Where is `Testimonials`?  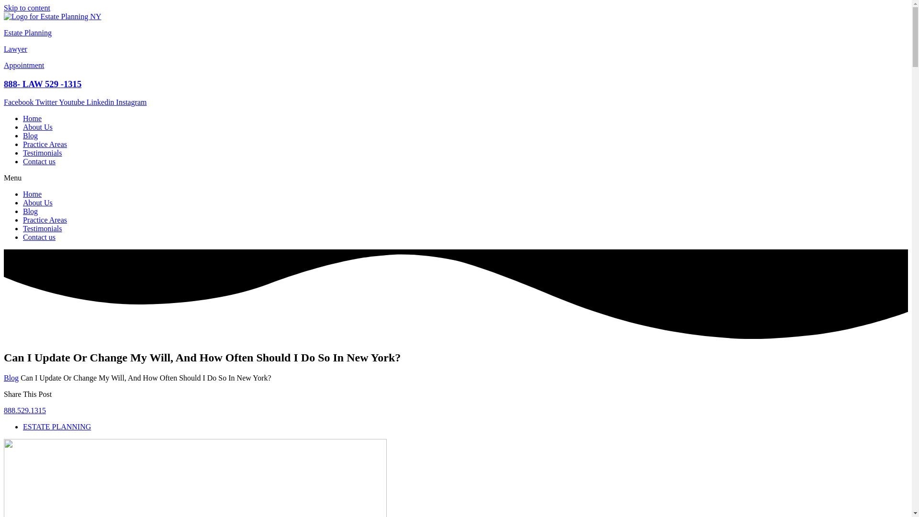
Testimonials is located at coordinates (43, 153).